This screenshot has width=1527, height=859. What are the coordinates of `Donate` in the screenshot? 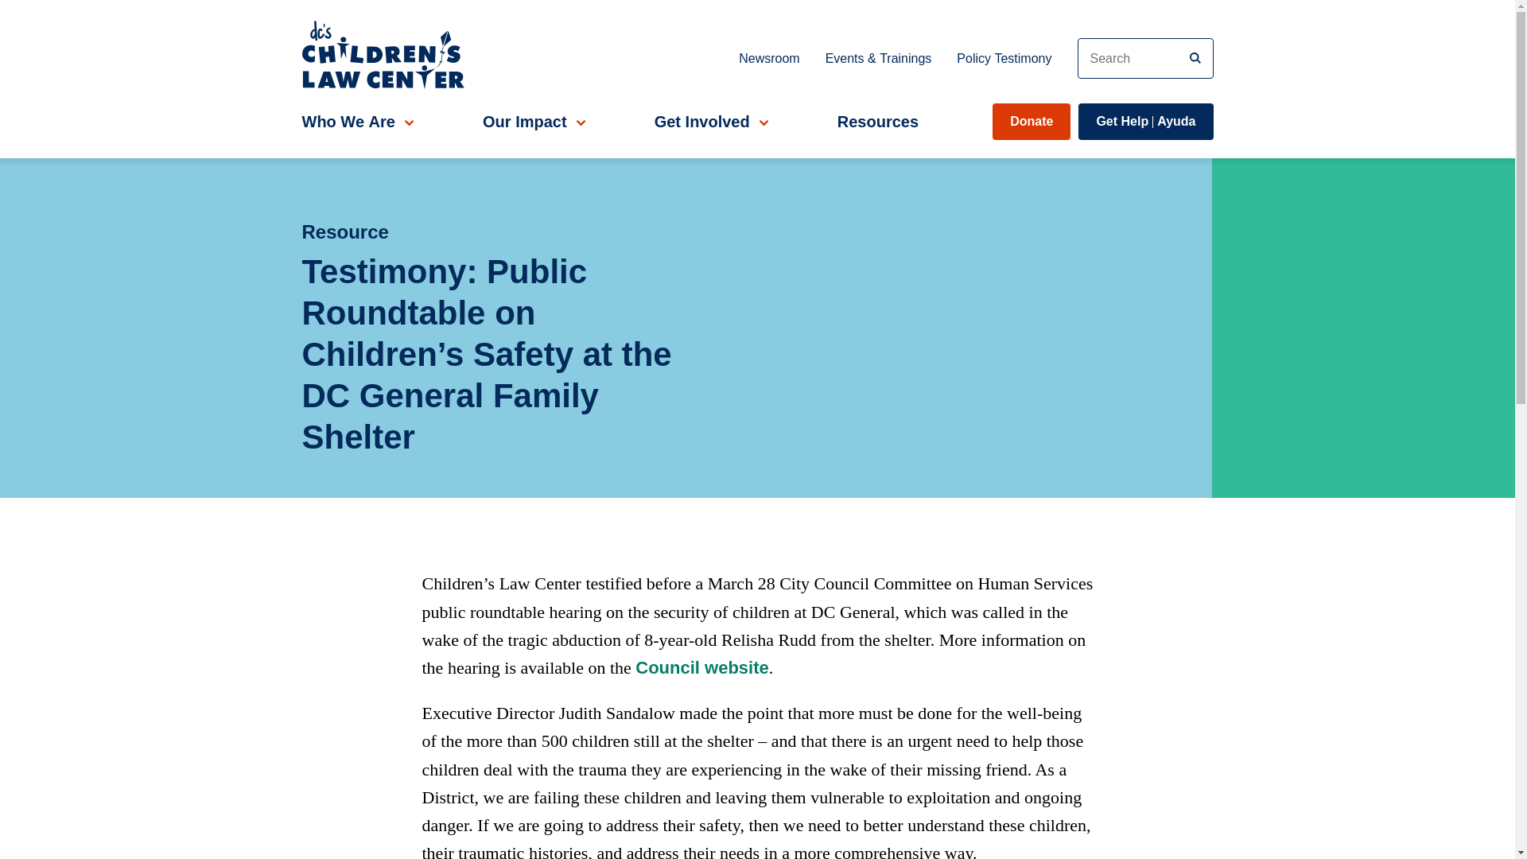 It's located at (1031, 121).